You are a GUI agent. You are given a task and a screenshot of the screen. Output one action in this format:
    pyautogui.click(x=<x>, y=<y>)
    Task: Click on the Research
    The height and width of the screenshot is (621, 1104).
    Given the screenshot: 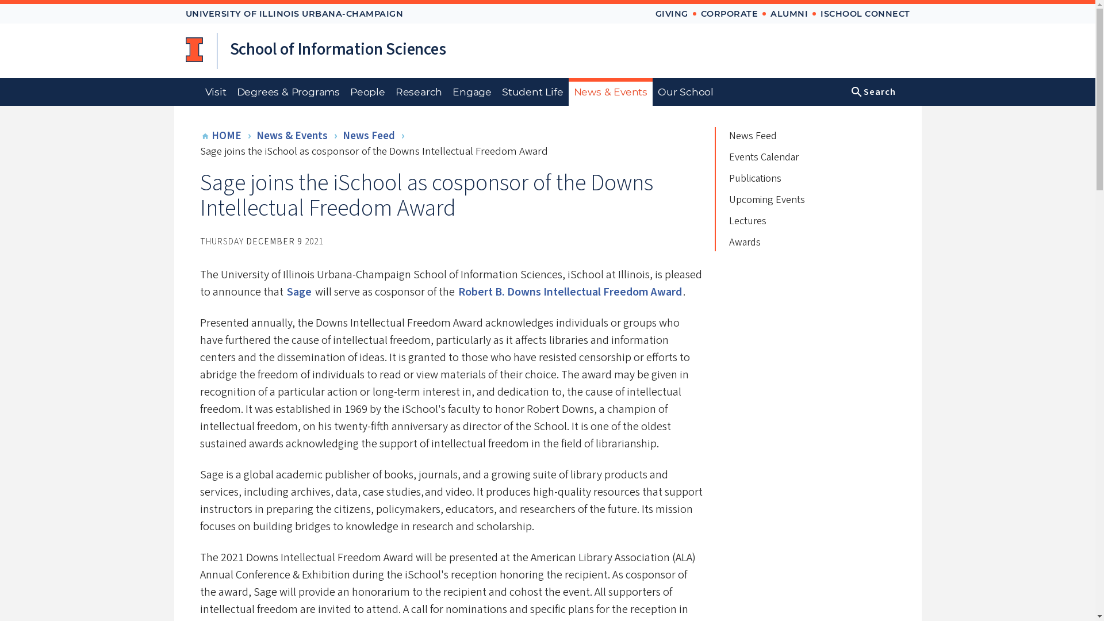 What is the action you would take?
    pyautogui.click(x=419, y=92)
    